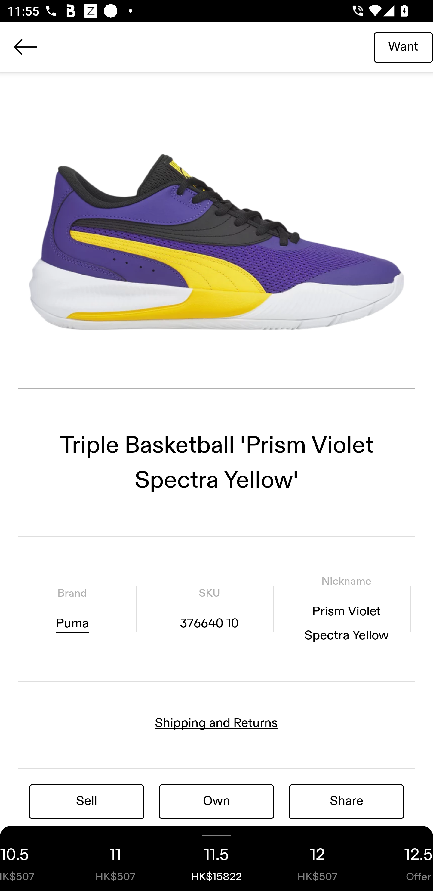  Describe the element at coordinates (216, 858) in the screenshot. I see `11.5 HK$15822` at that location.